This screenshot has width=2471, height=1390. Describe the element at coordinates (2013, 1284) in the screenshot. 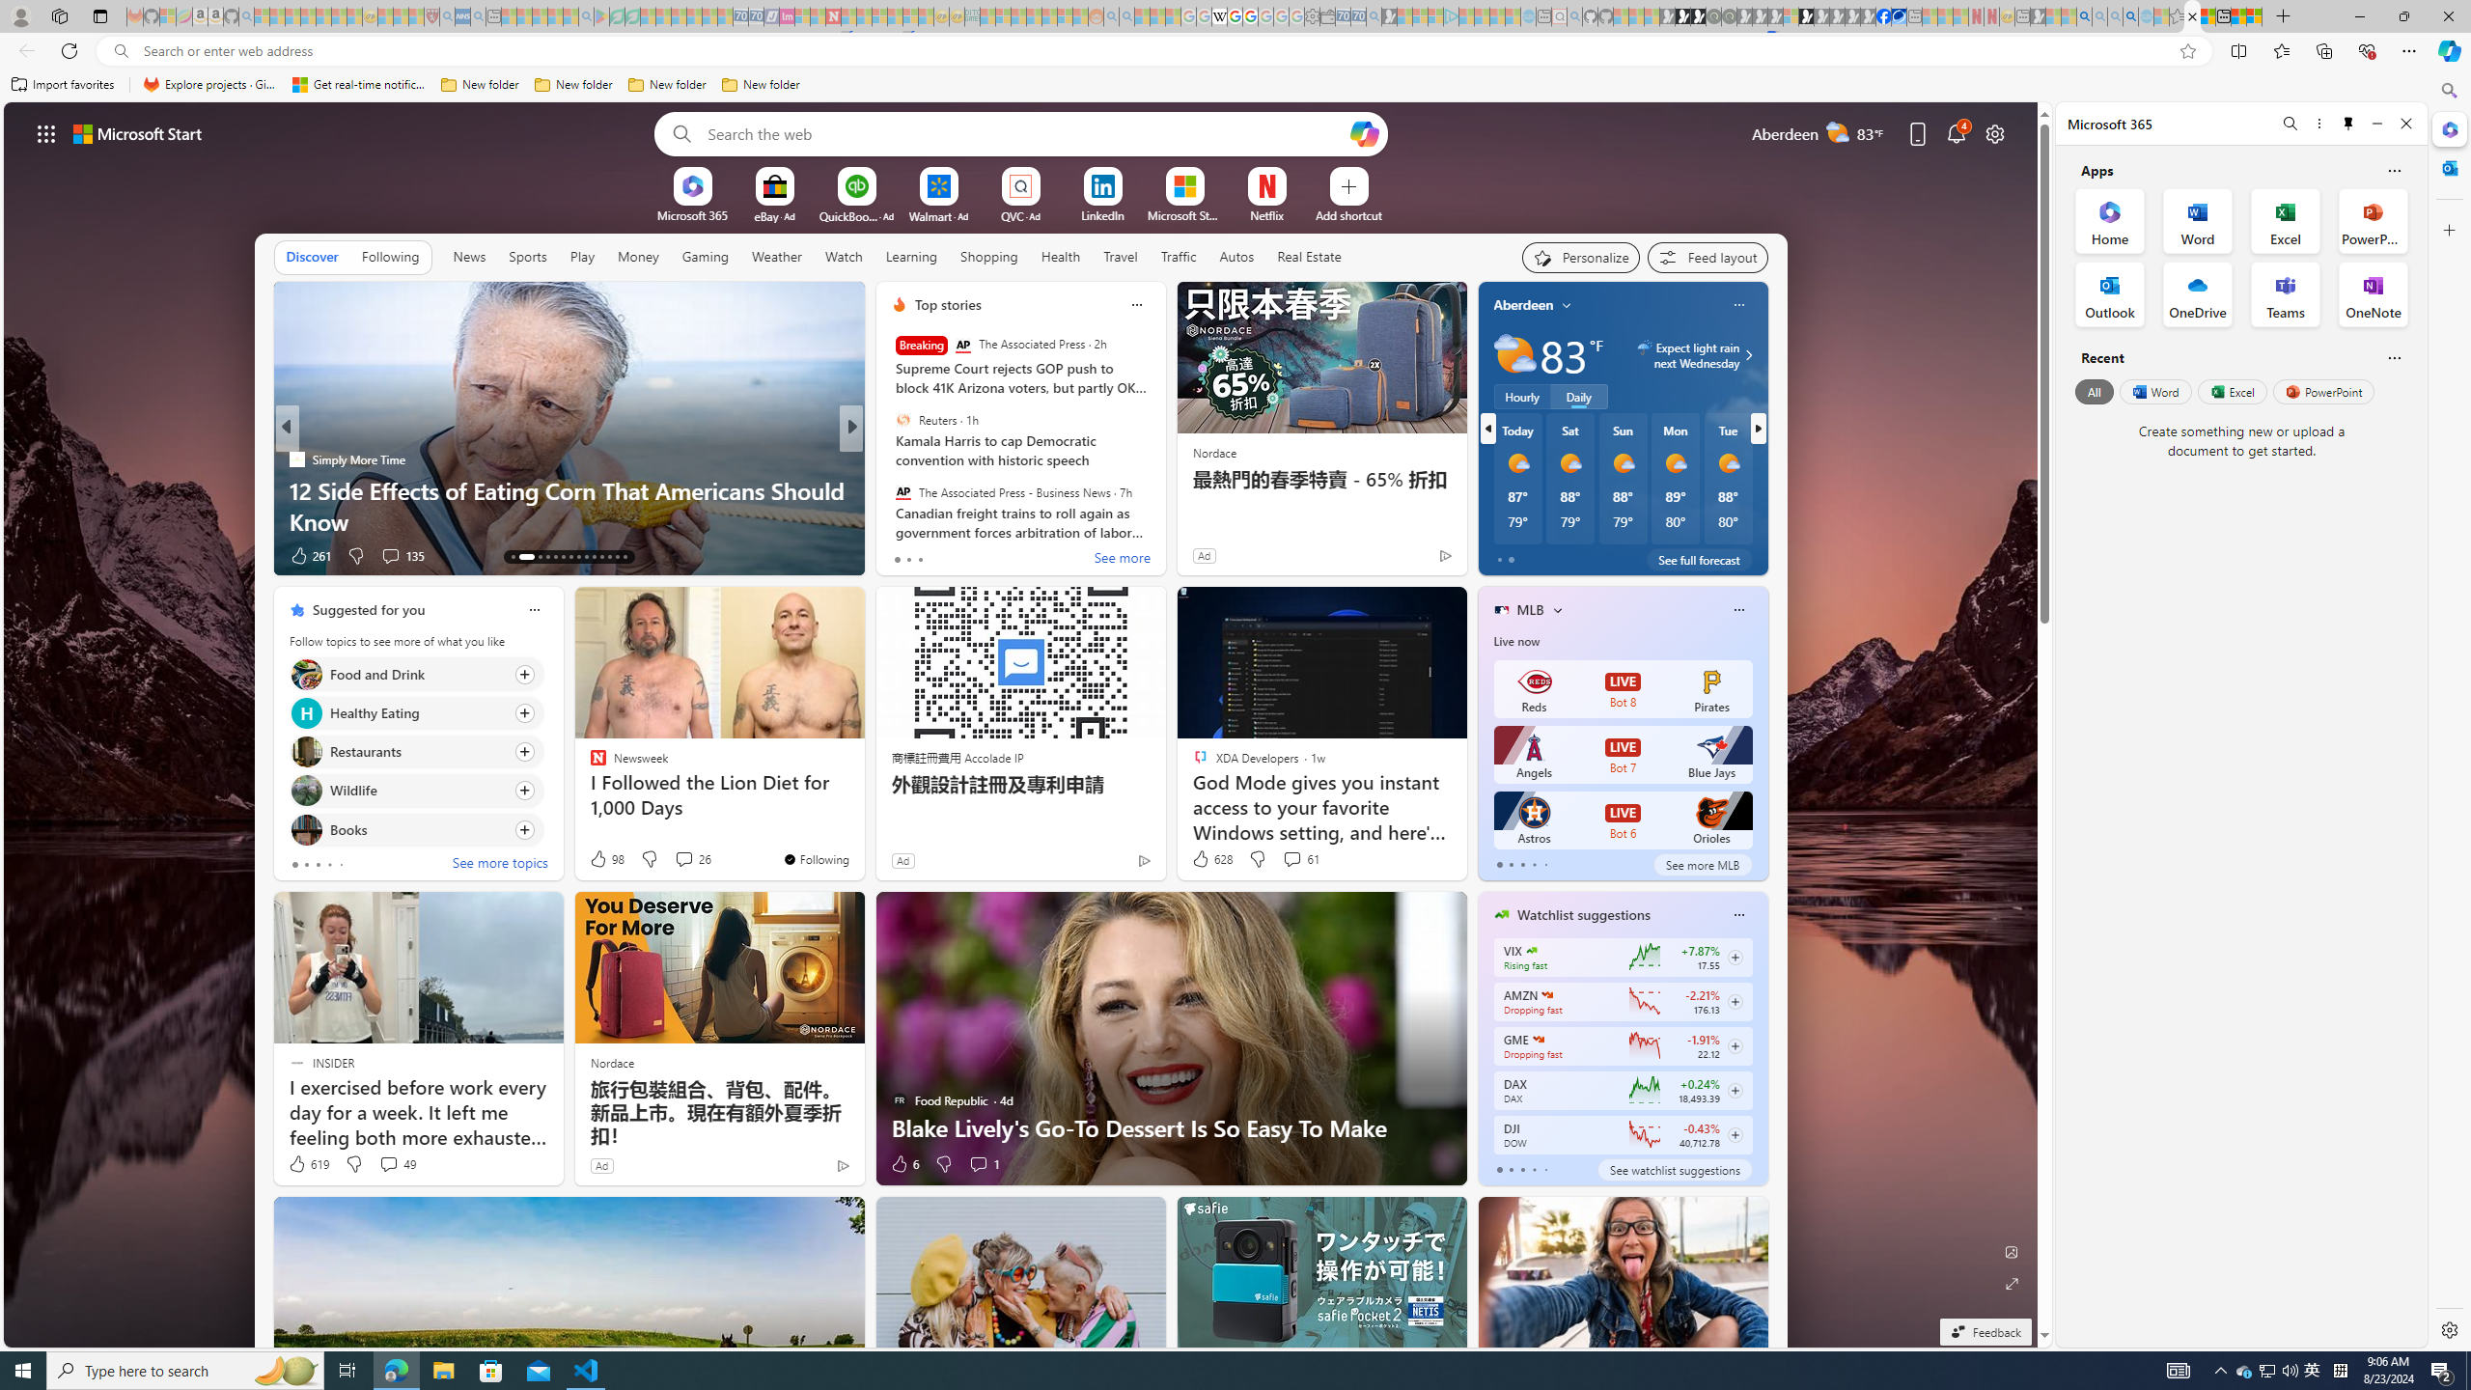

I see `Expand background` at that location.